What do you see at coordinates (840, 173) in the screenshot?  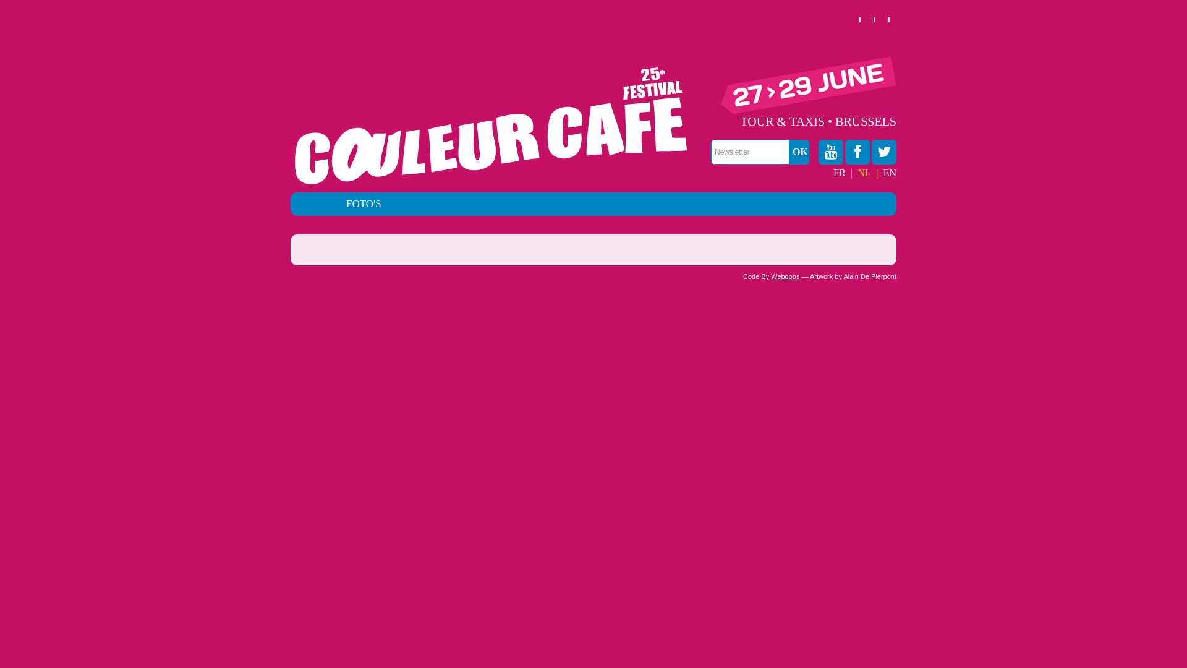 I see `FR` at bounding box center [840, 173].